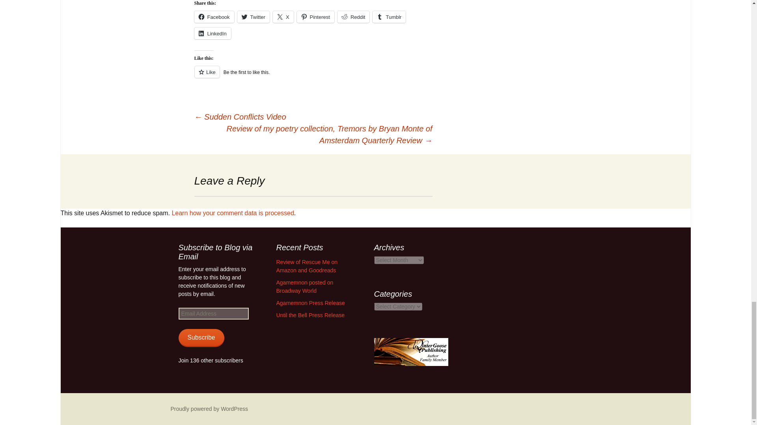 The image size is (757, 425). Describe the element at coordinates (212, 33) in the screenshot. I see `Click to share on LinkedIn` at that location.